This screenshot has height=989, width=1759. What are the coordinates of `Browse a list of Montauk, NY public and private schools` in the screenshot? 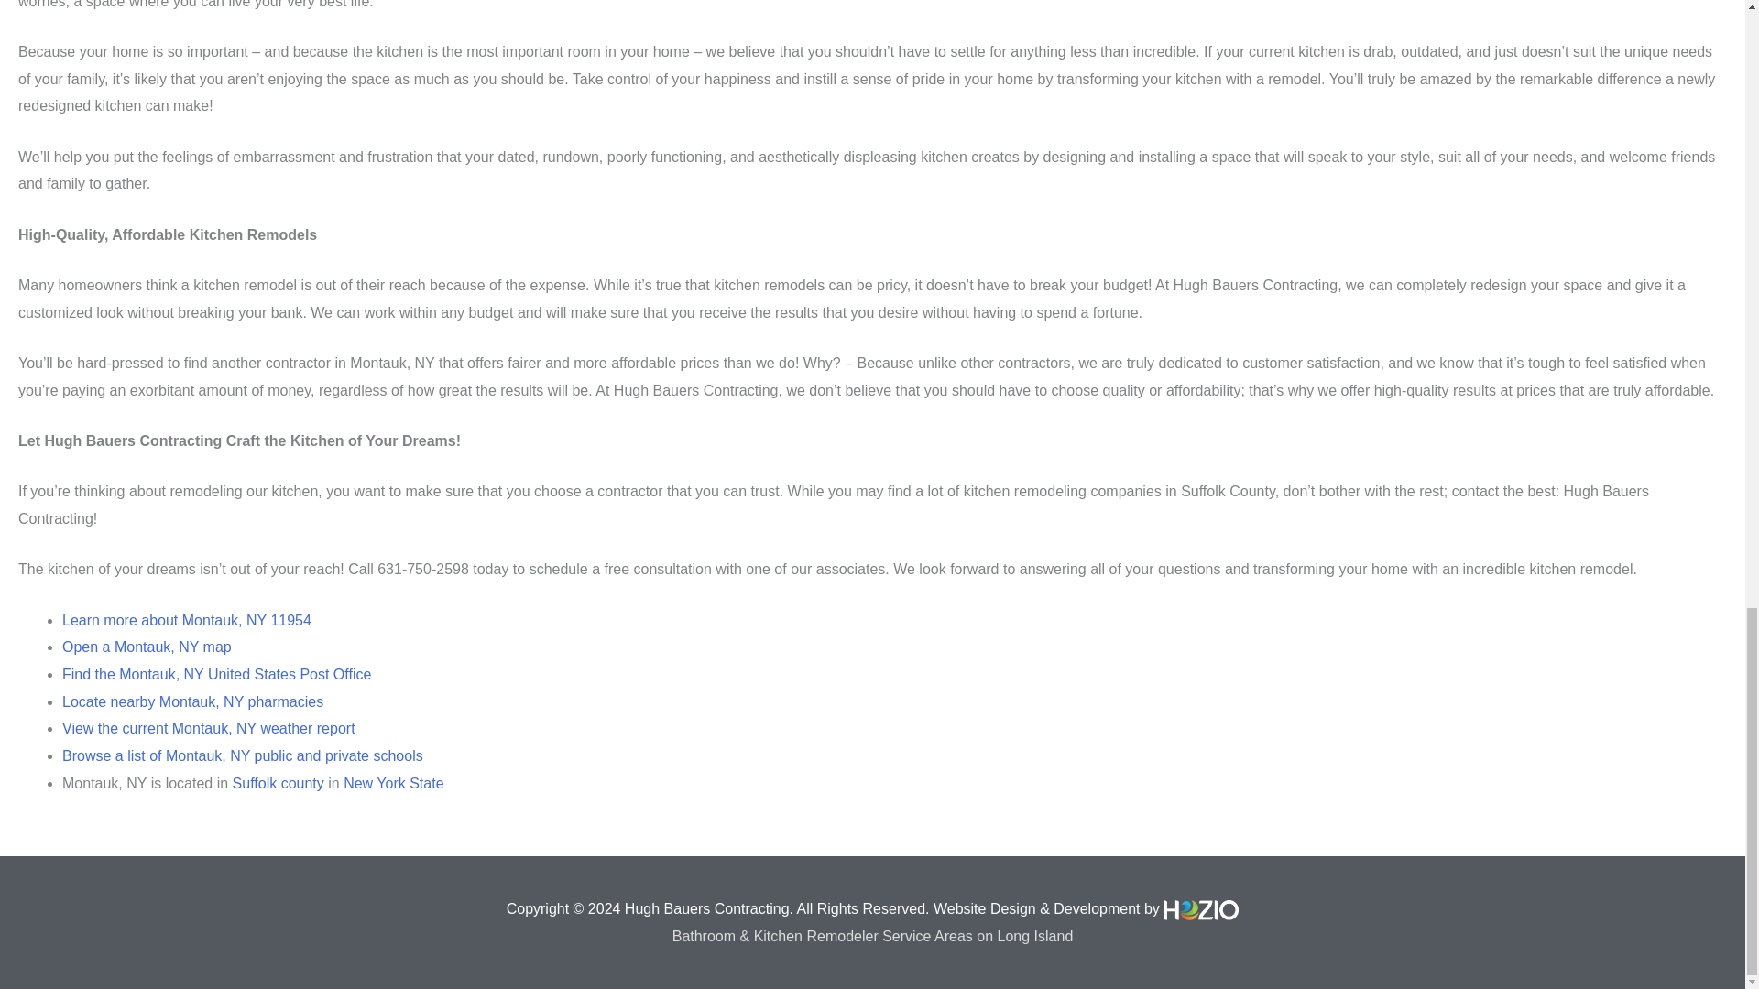 It's located at (242, 755).